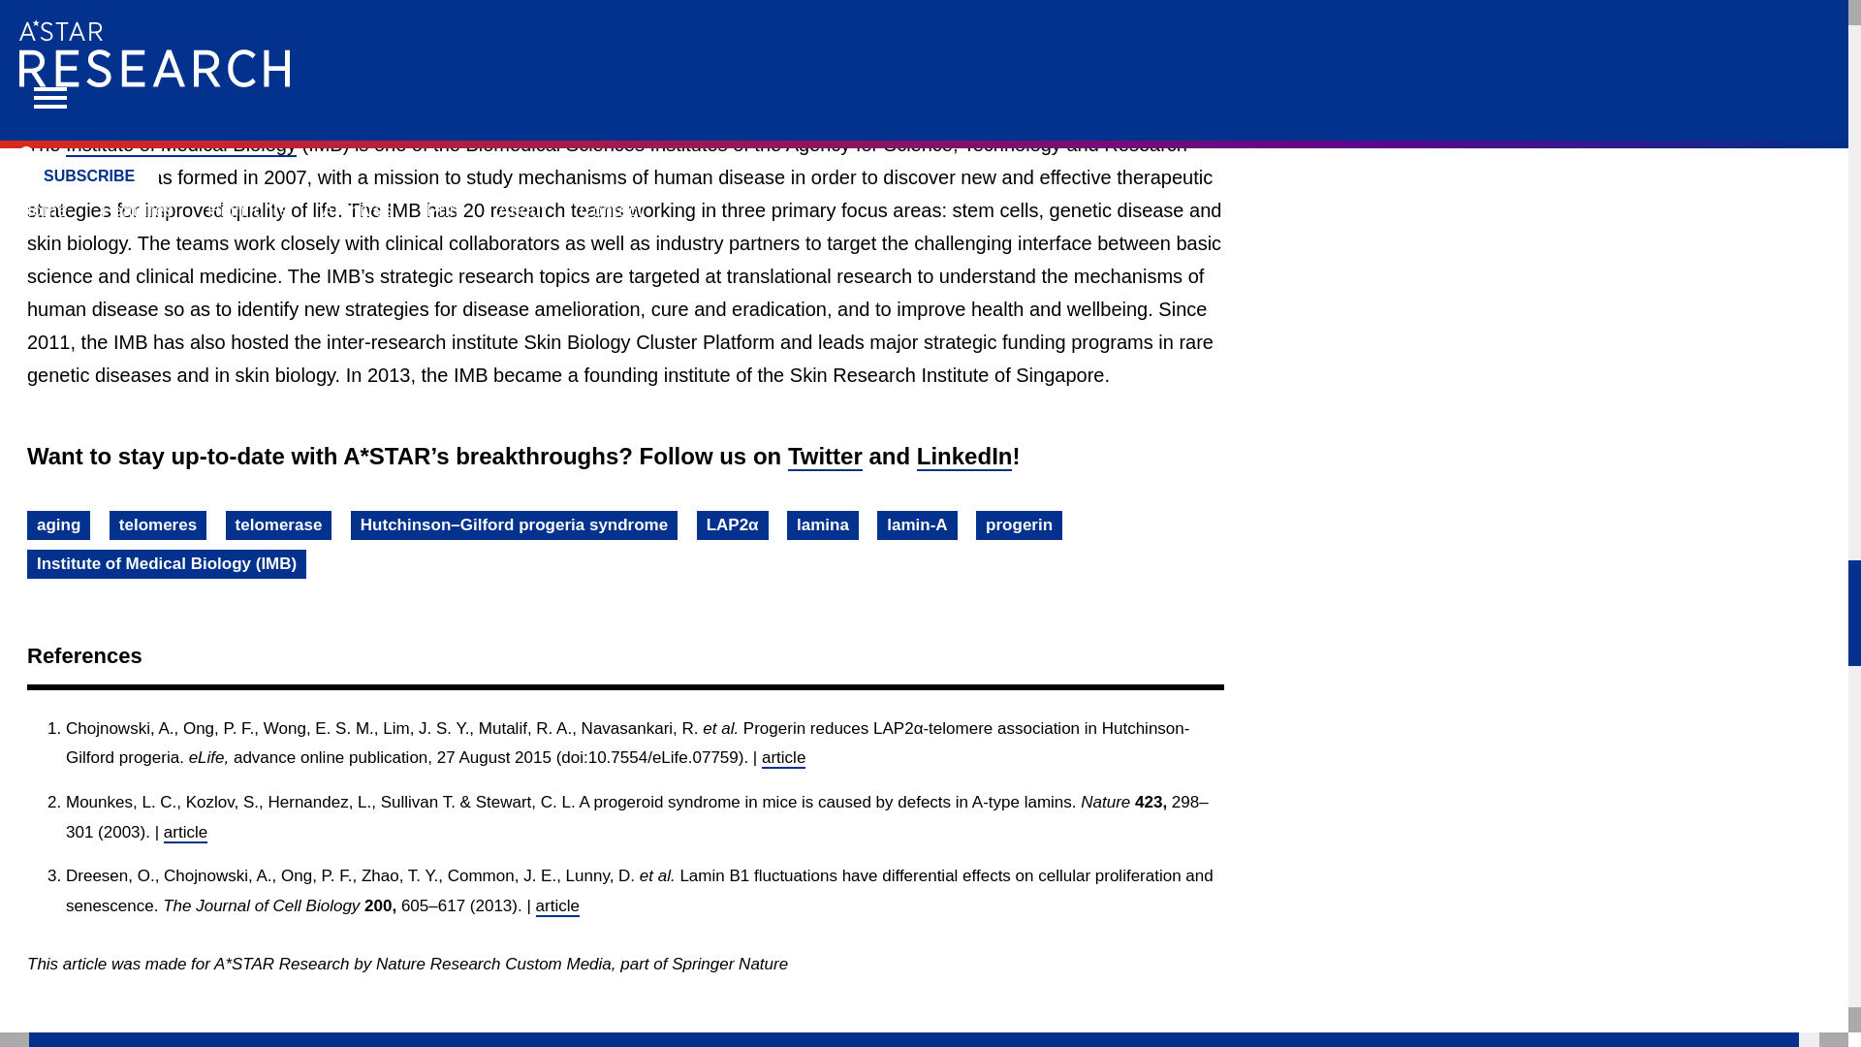 This screenshot has width=1861, height=1047. I want to click on LinkedIn, so click(964, 457).